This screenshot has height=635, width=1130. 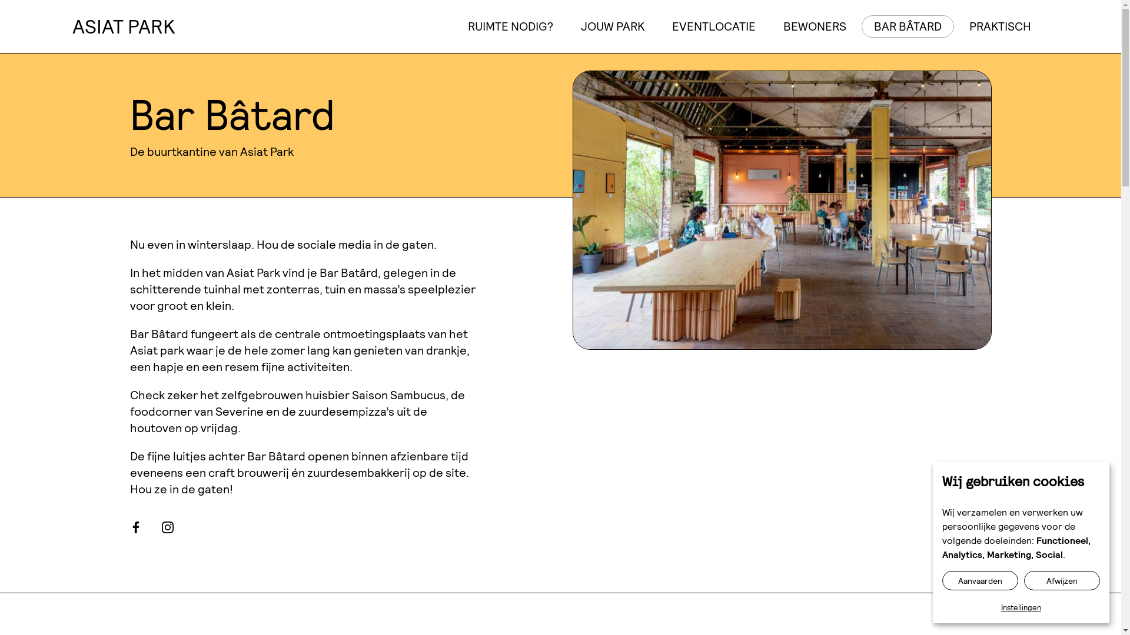 What do you see at coordinates (0, 0) in the screenshot?
I see `Skip to main navigation` at bounding box center [0, 0].